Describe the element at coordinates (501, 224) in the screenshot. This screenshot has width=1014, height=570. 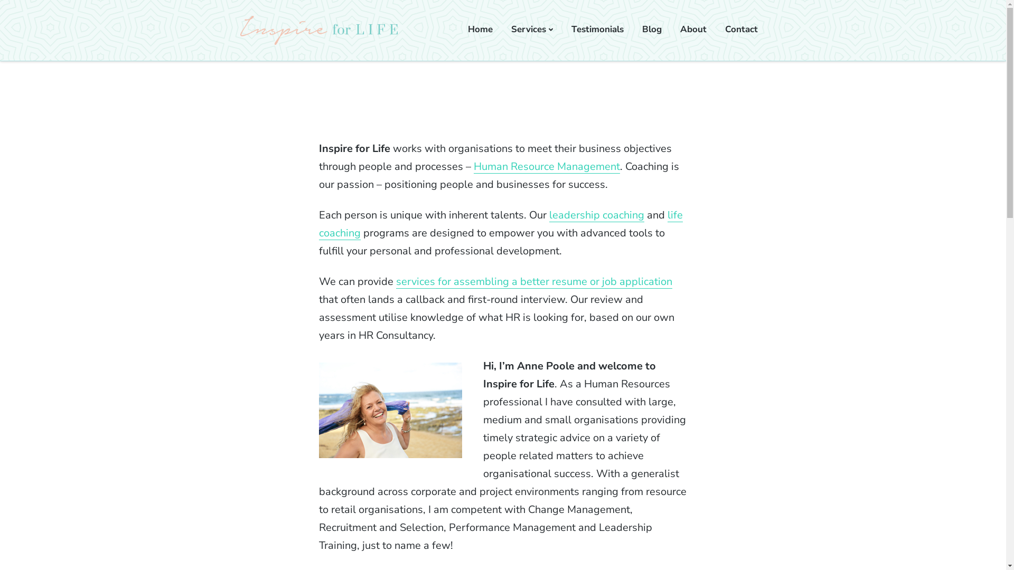
I see `life coaching` at that location.